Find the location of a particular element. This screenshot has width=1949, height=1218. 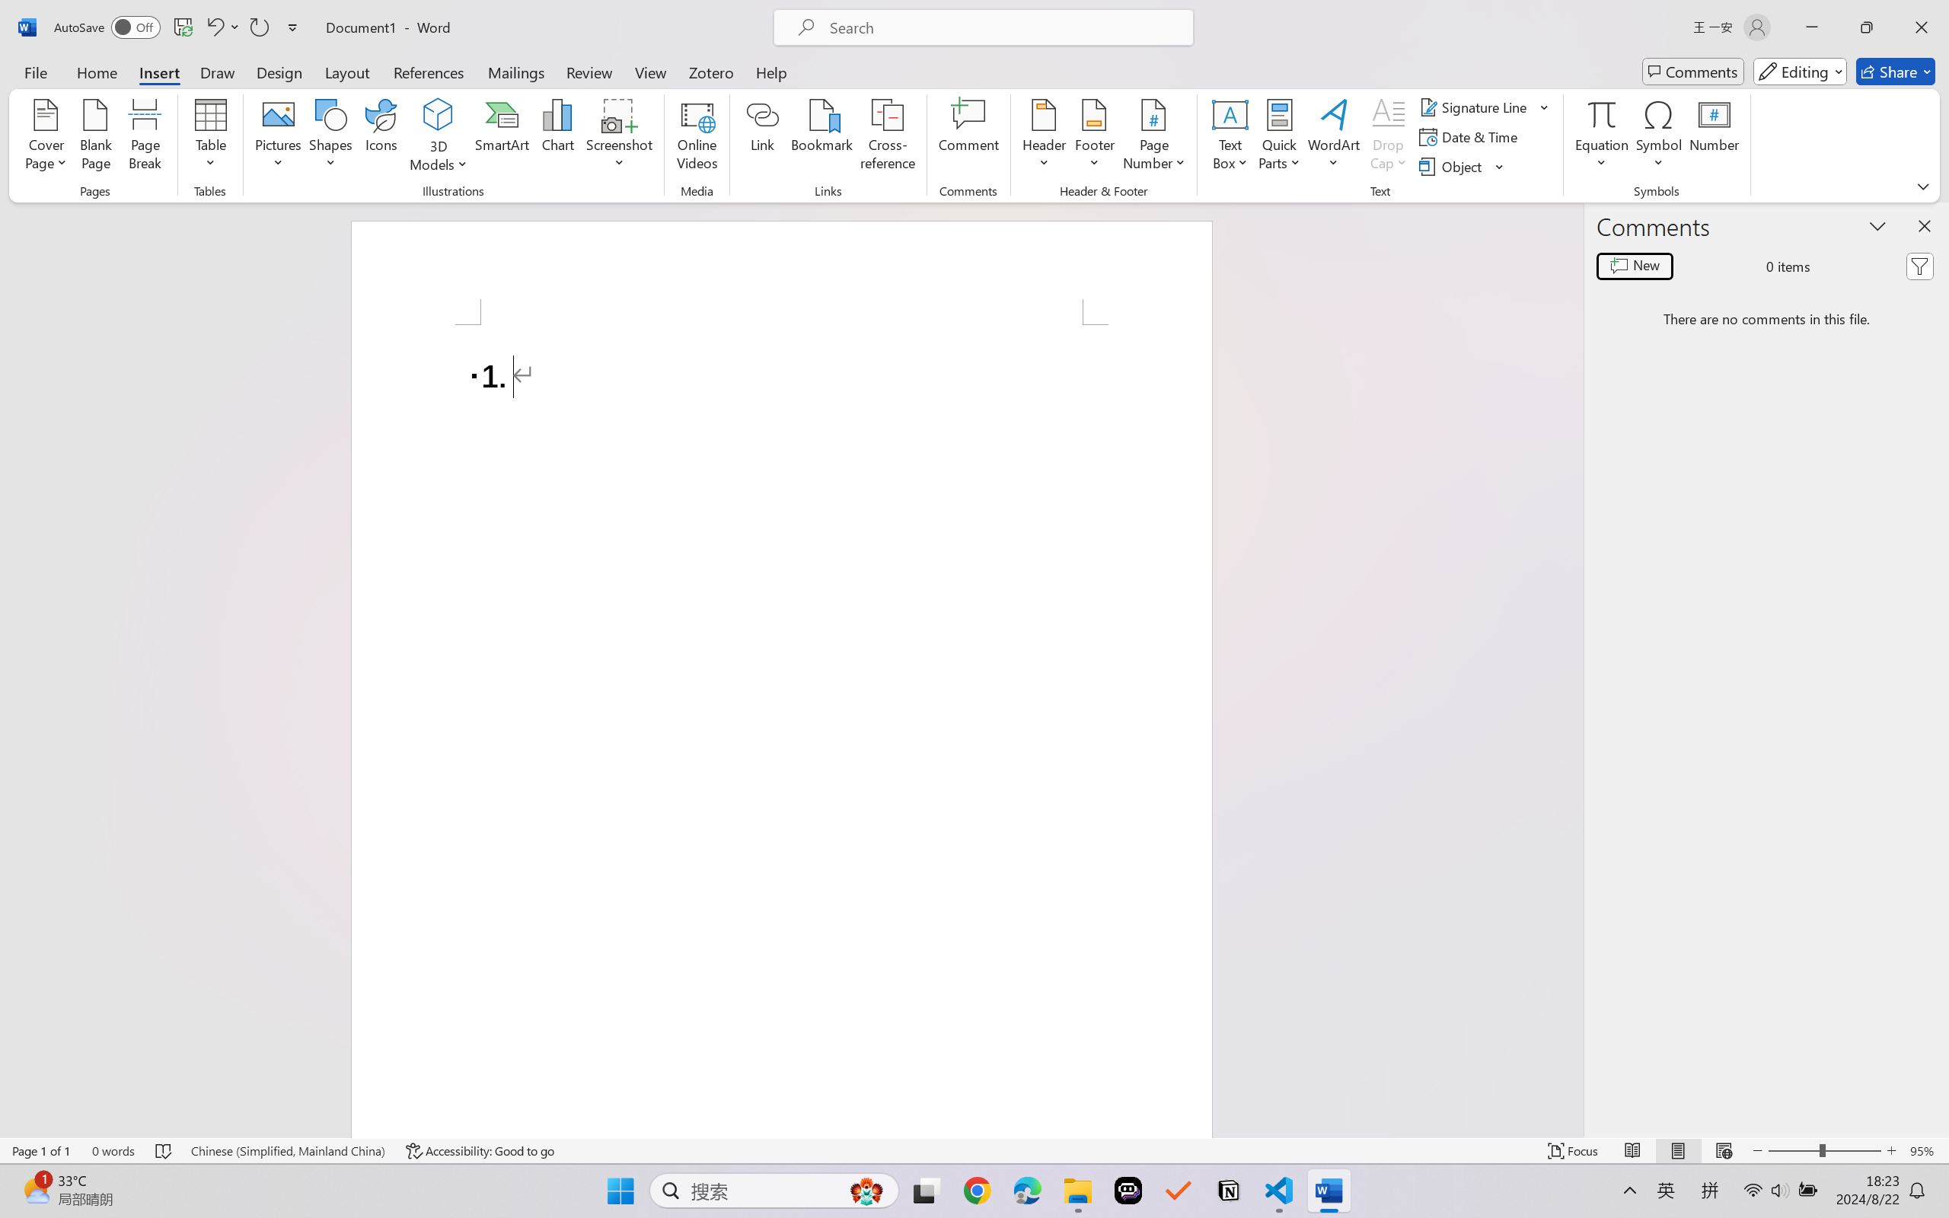

Cover Page is located at coordinates (46, 137).